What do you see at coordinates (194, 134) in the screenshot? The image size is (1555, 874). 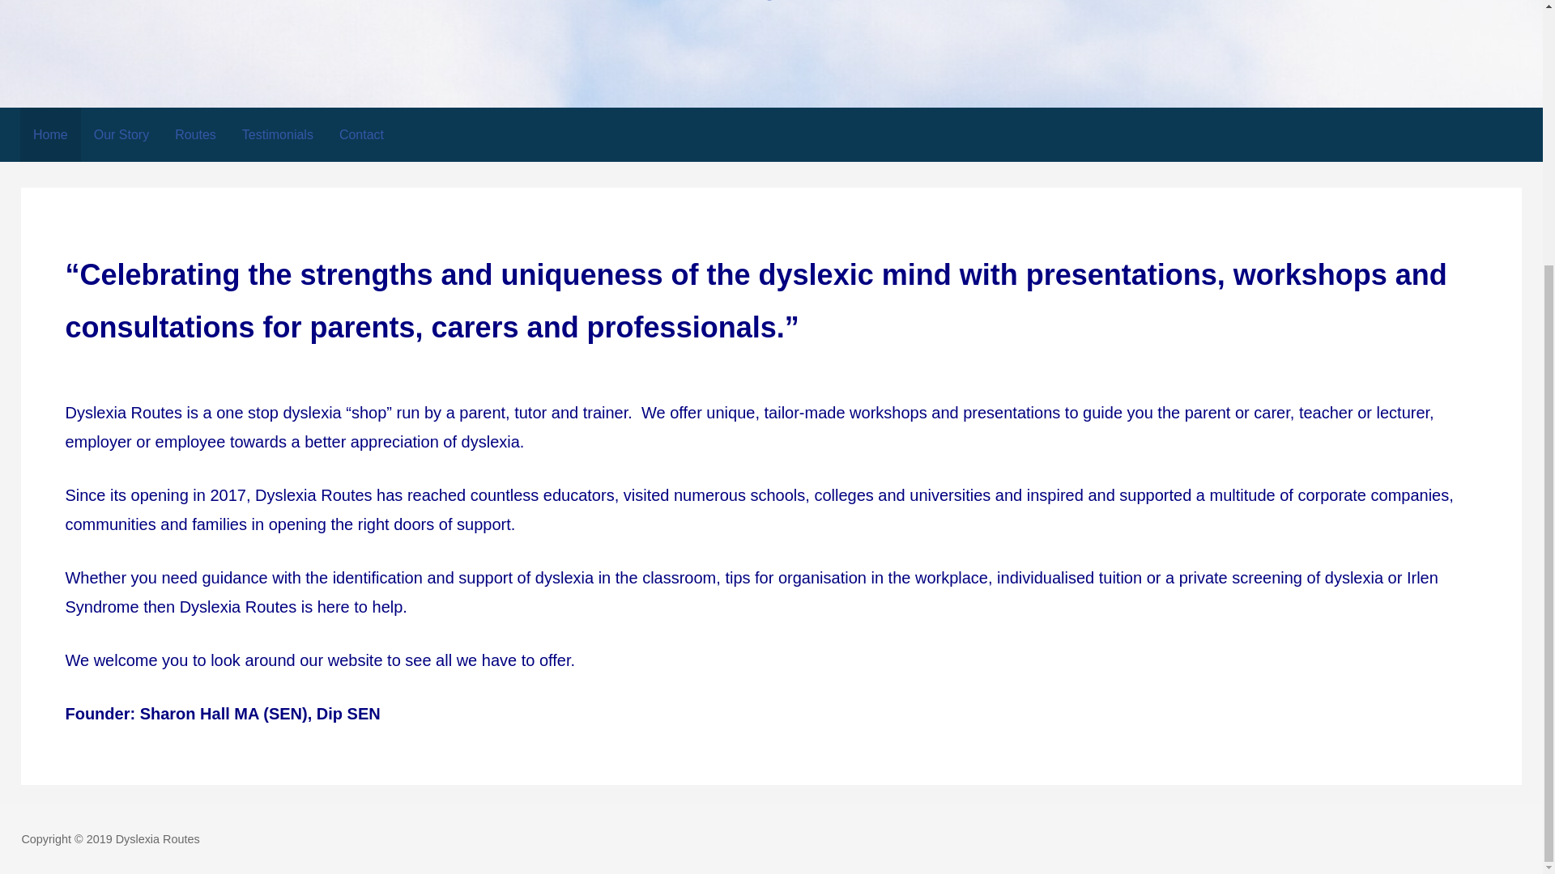 I see `Routes` at bounding box center [194, 134].